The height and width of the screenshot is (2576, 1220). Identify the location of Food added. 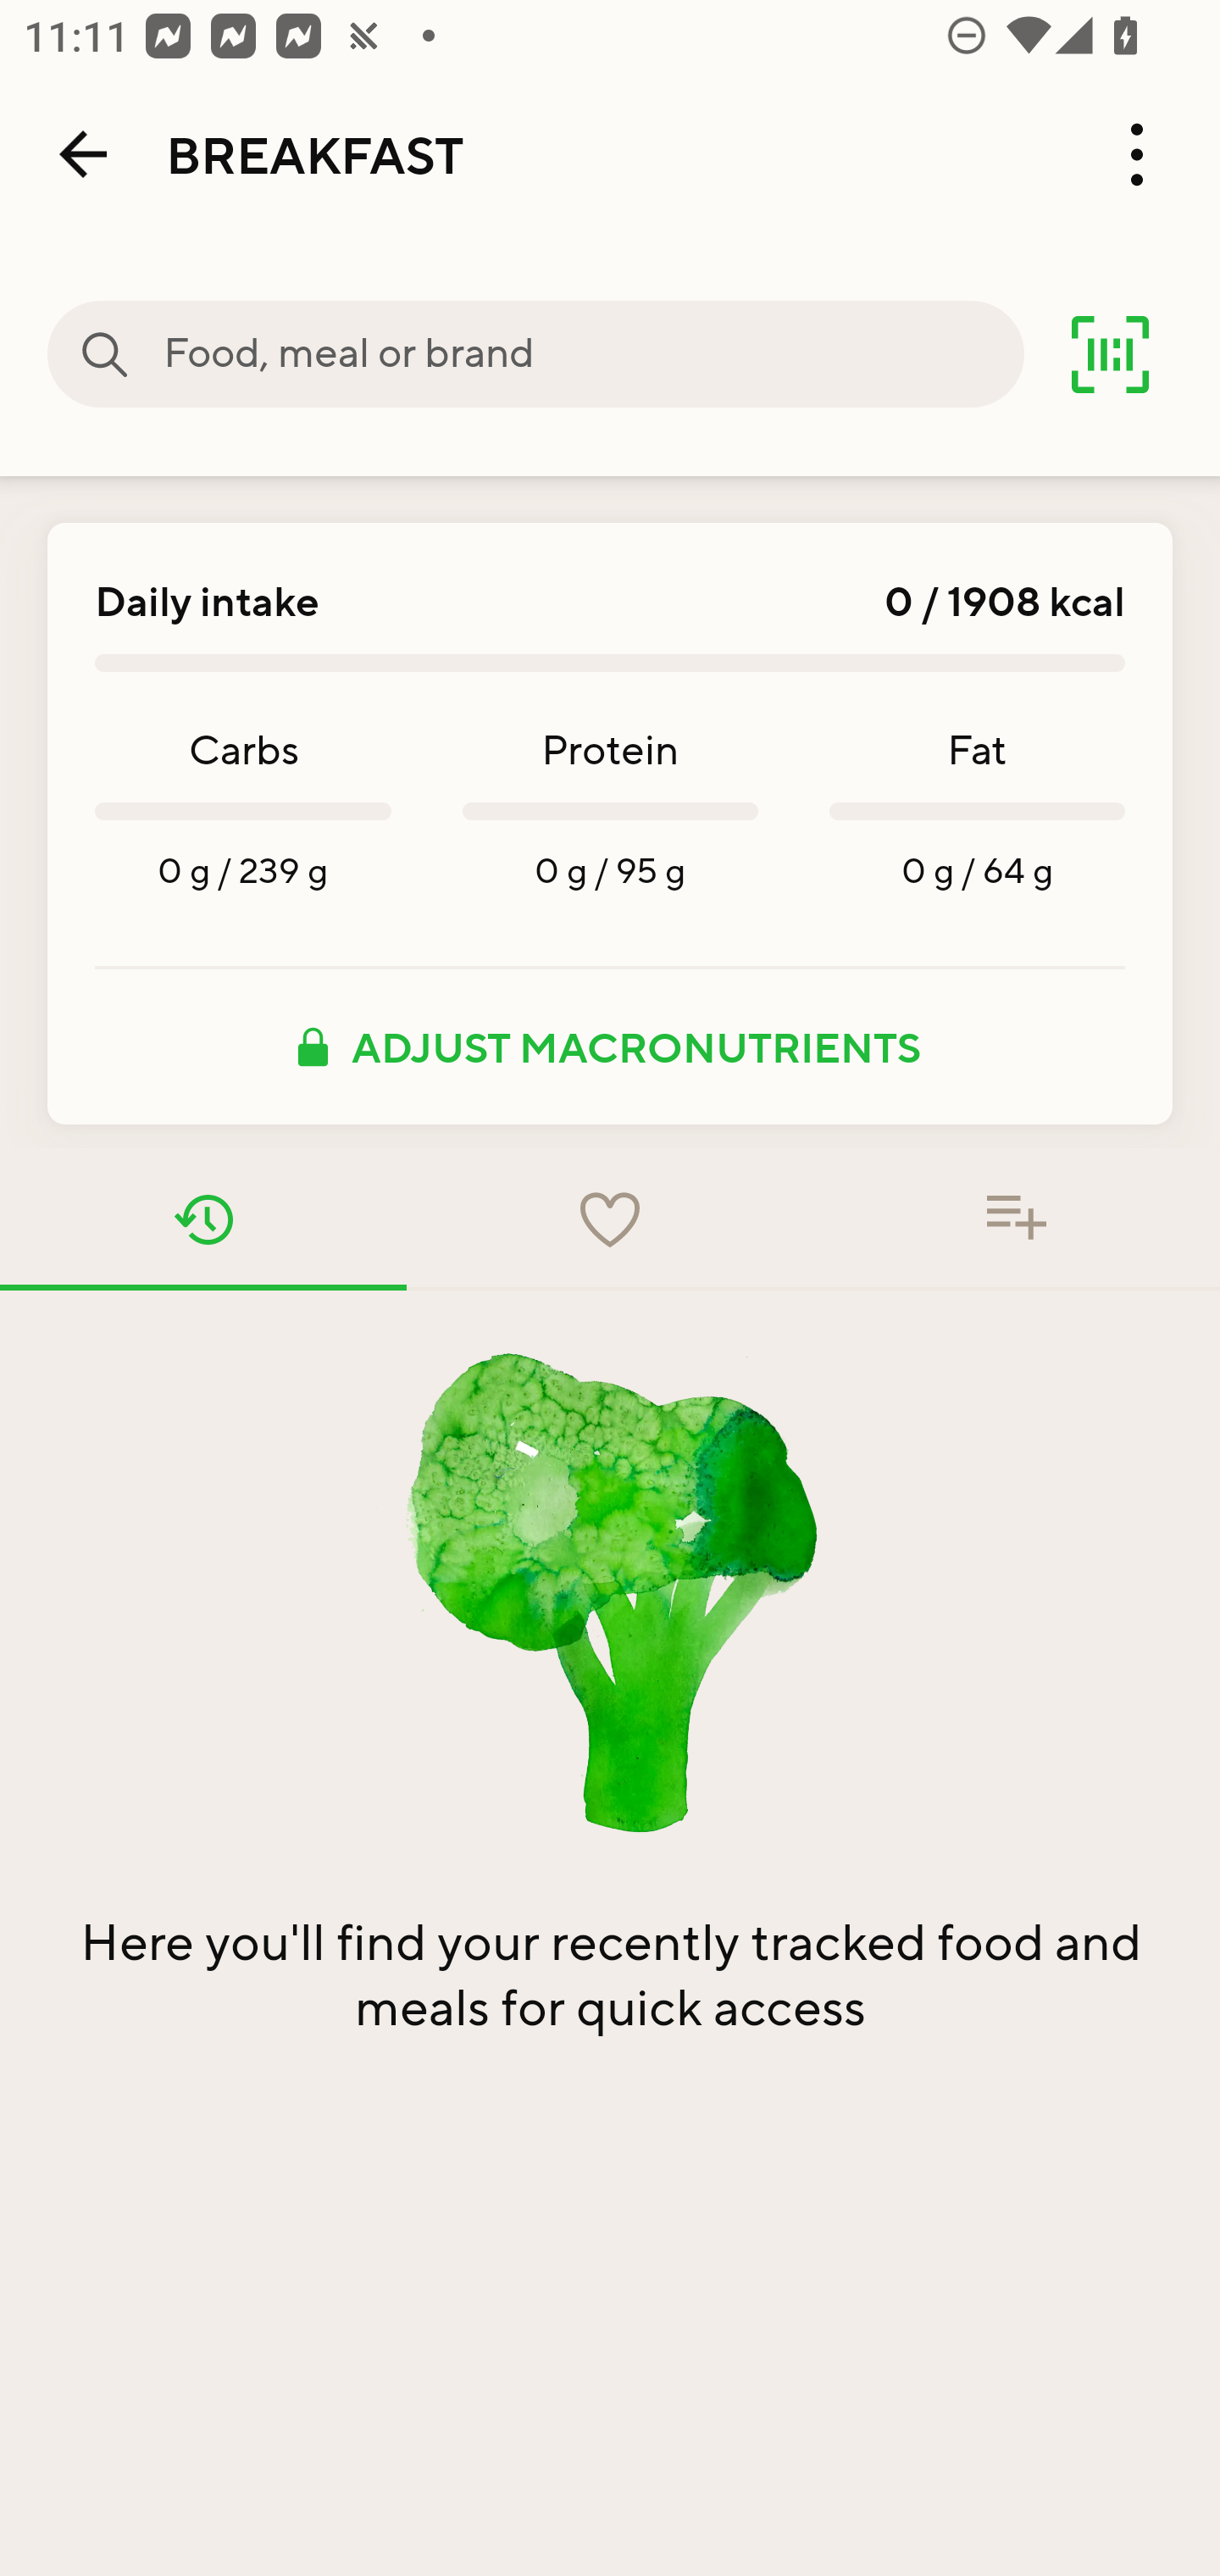
(1017, 1219).